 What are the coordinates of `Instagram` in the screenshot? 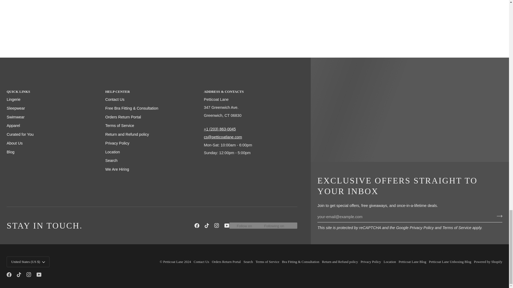 It's located at (216, 226).